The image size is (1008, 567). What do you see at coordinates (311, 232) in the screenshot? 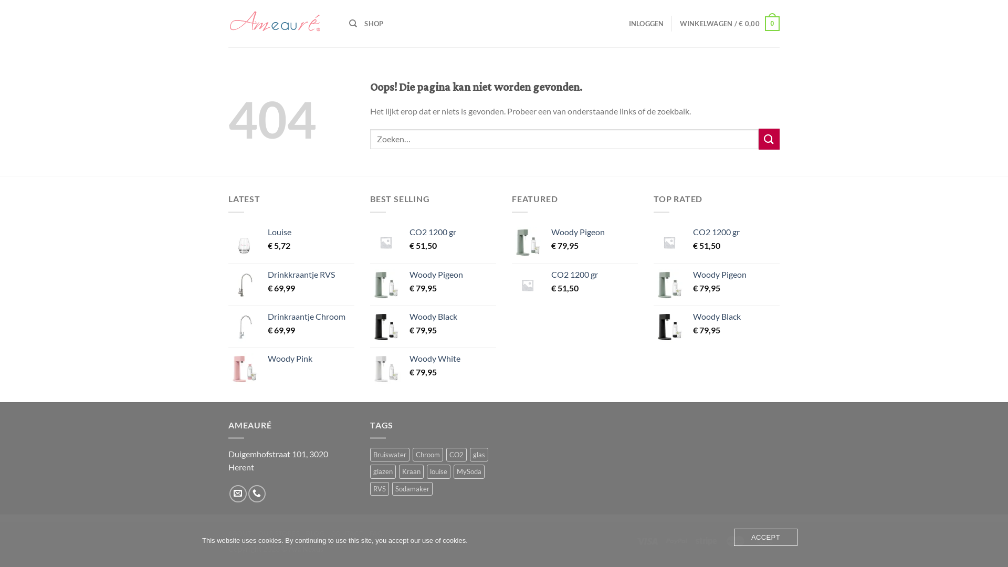
I see `Louise` at bounding box center [311, 232].